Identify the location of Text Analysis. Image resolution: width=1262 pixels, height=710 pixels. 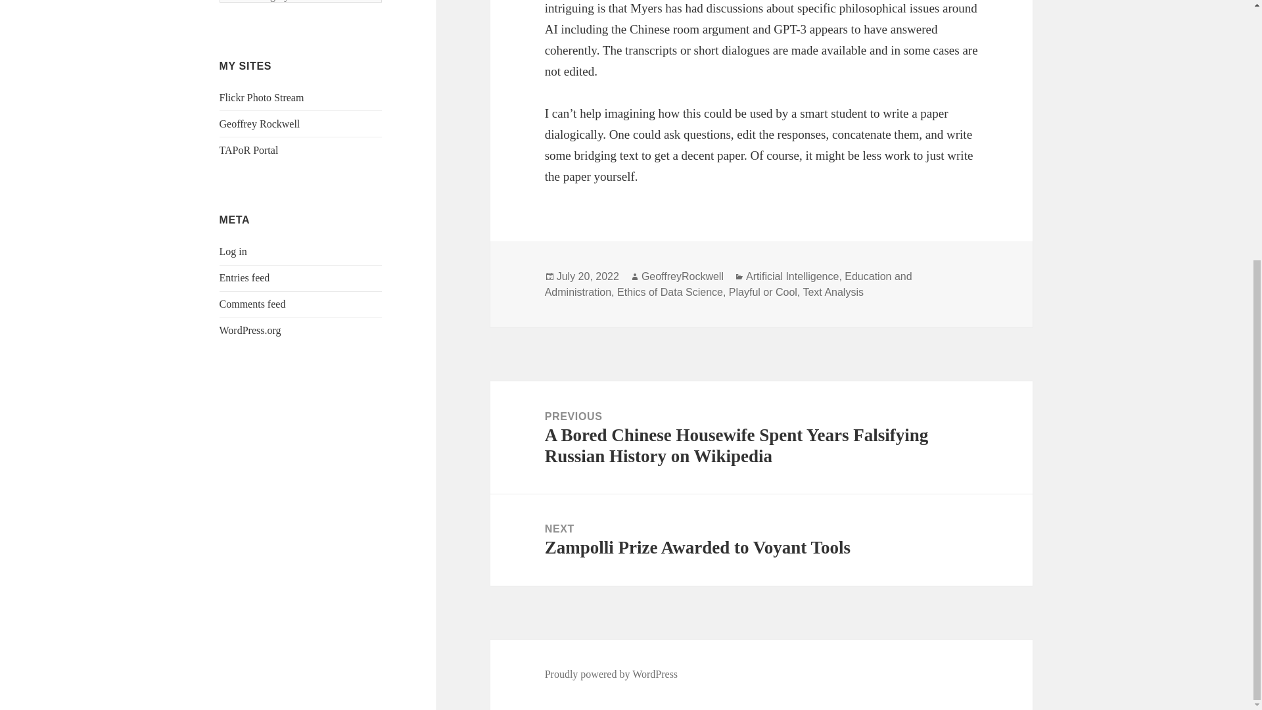
(833, 292).